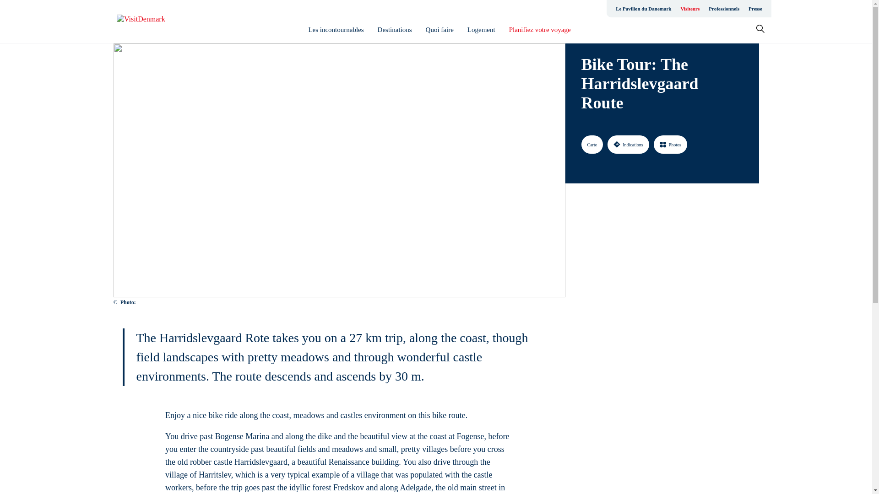 This screenshot has width=879, height=494. I want to click on Professionnels, so click(723, 8).